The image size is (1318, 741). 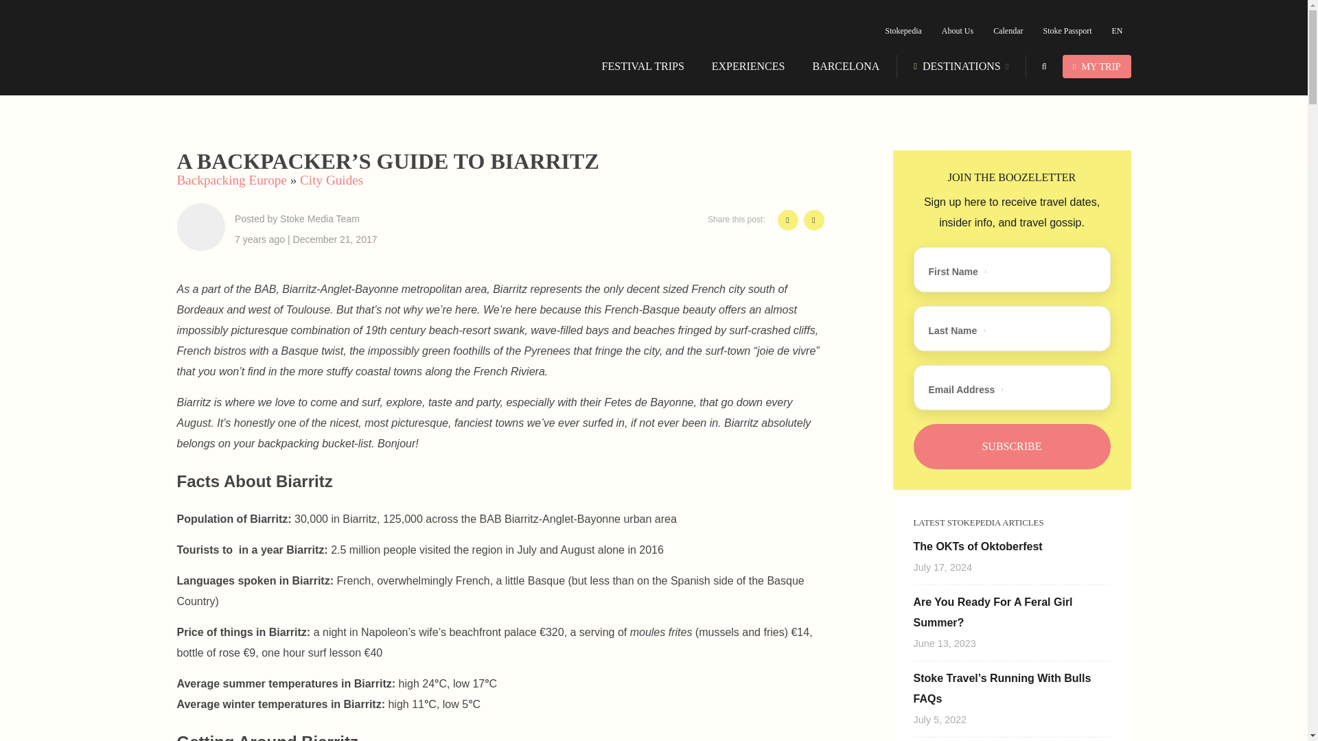 I want to click on EXPERIENCES, so click(x=748, y=66).